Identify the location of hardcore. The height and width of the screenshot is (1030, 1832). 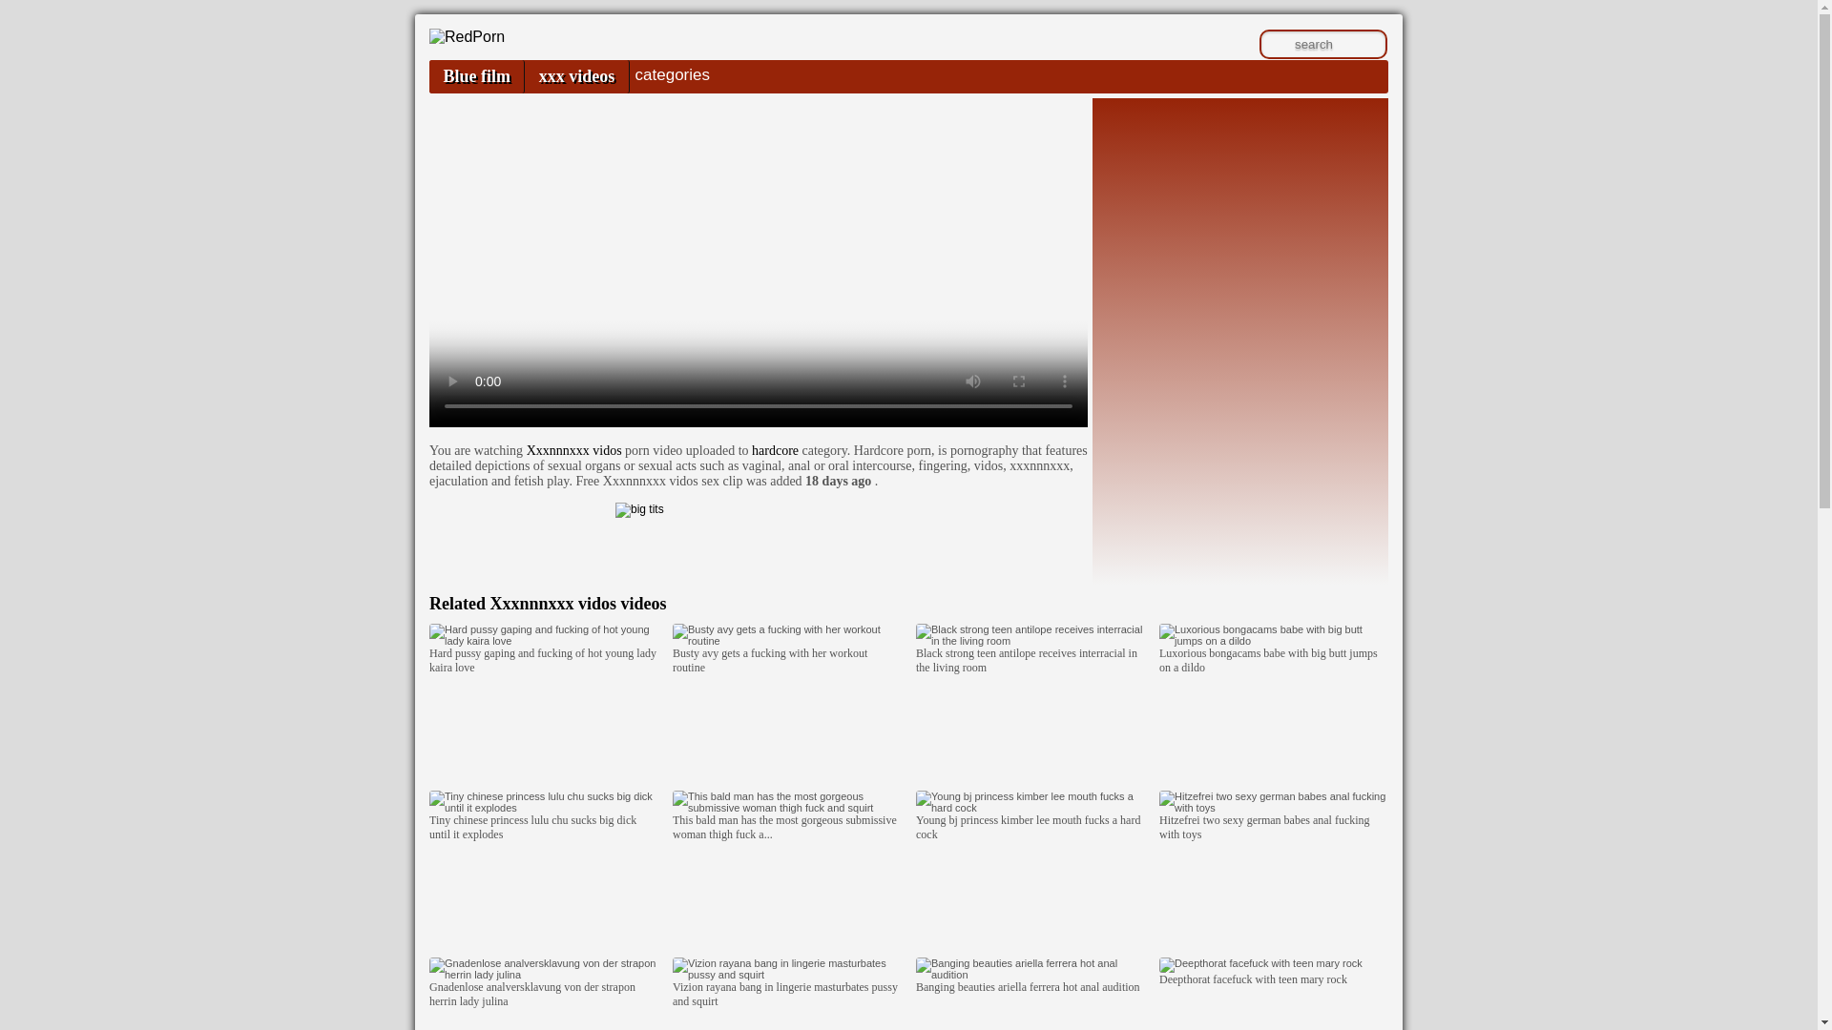
(775, 450).